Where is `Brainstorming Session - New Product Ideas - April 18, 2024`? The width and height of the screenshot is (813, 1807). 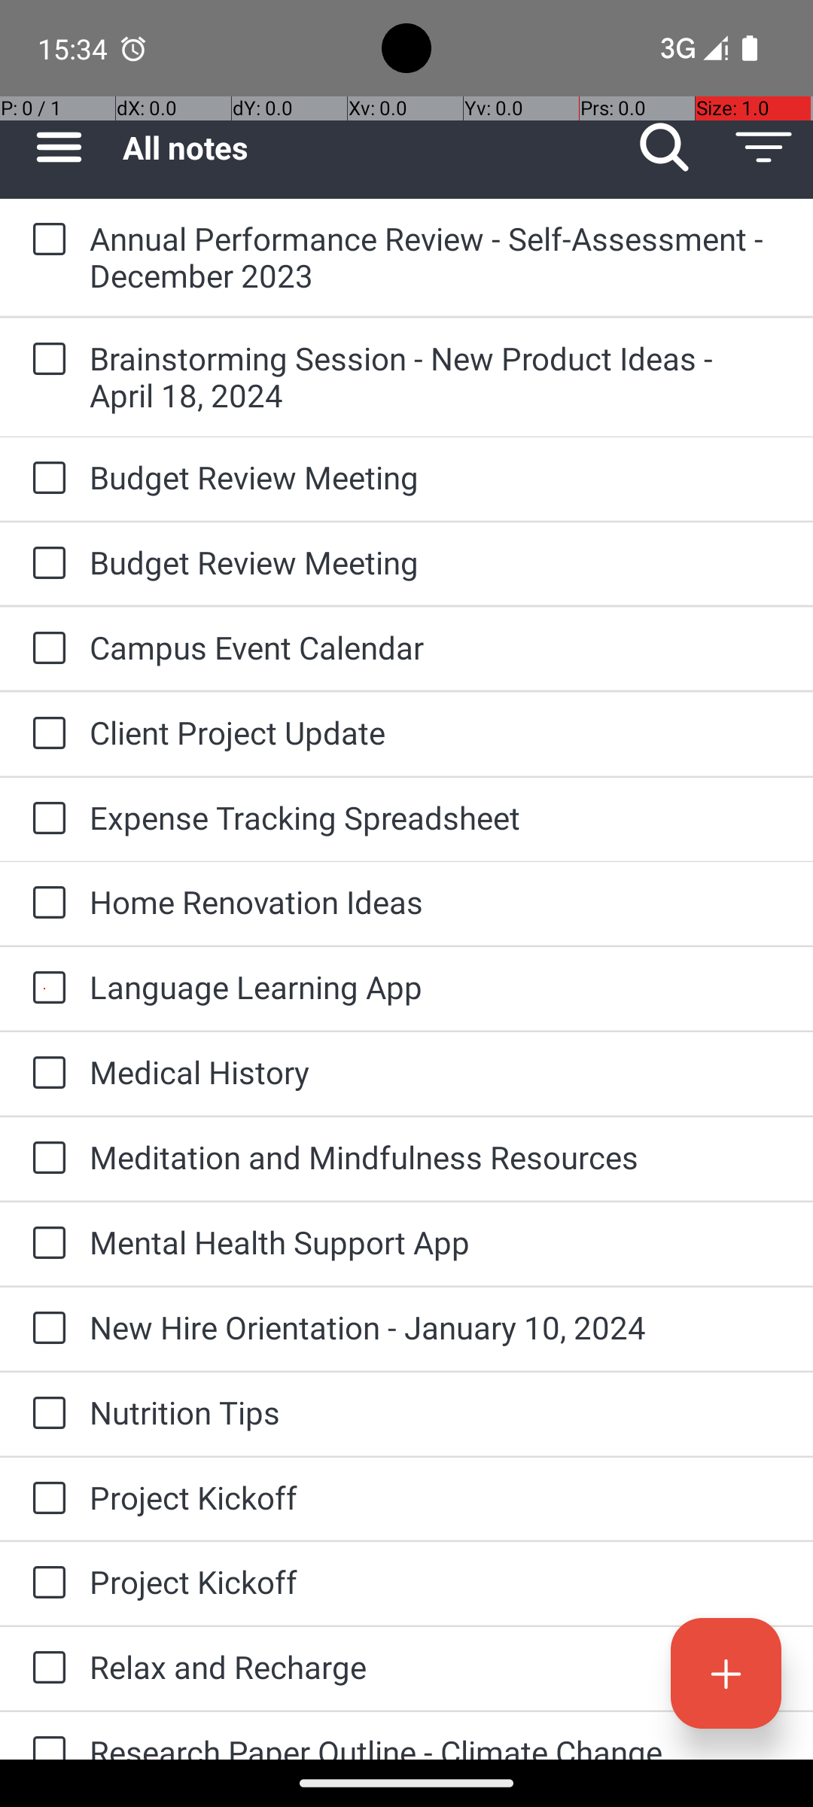
Brainstorming Session - New Product Ideas - April 18, 2024 is located at coordinates (437, 376).